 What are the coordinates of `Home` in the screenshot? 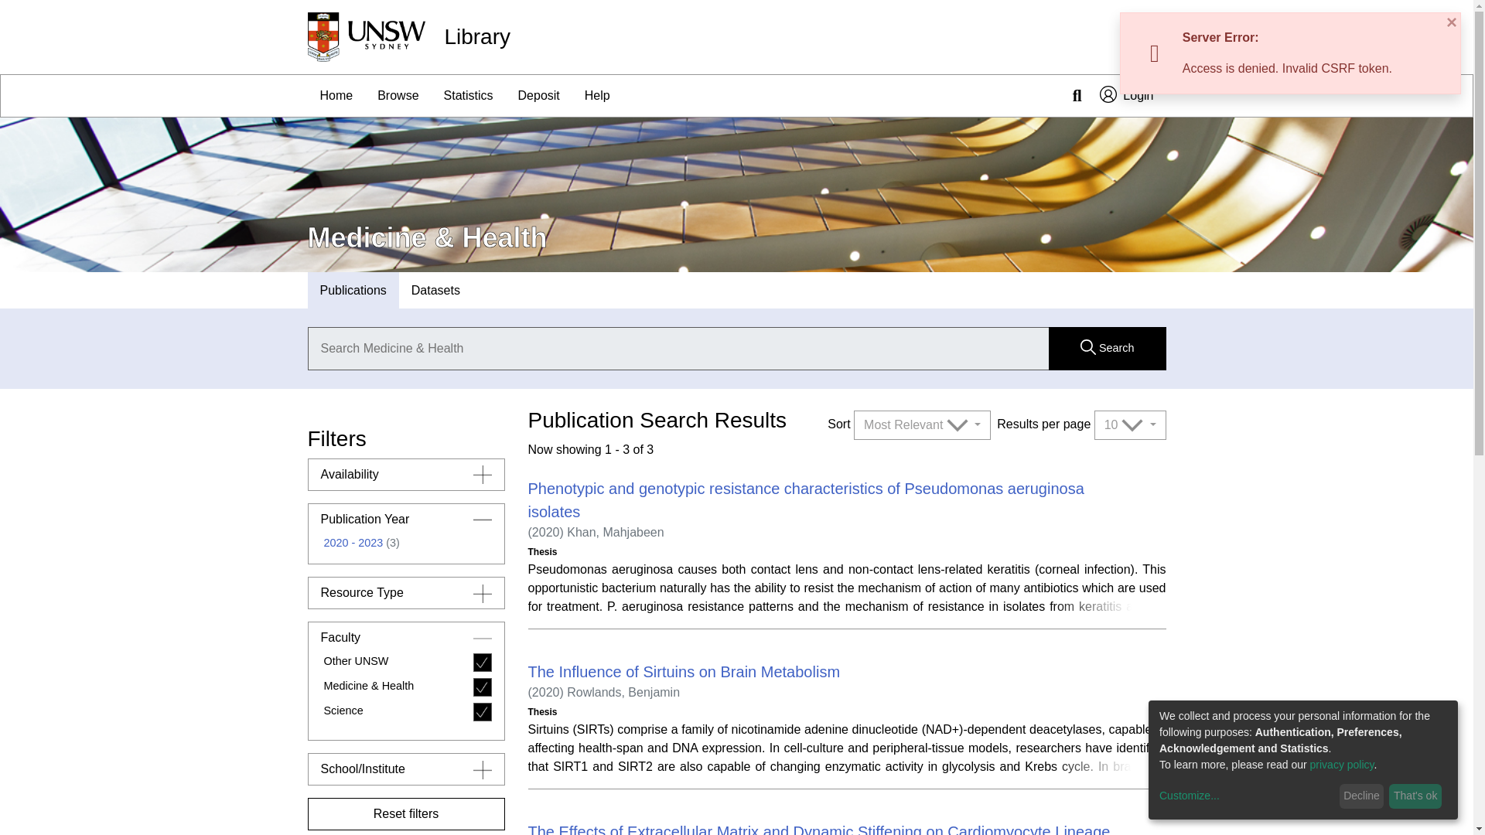 It's located at (336, 96).